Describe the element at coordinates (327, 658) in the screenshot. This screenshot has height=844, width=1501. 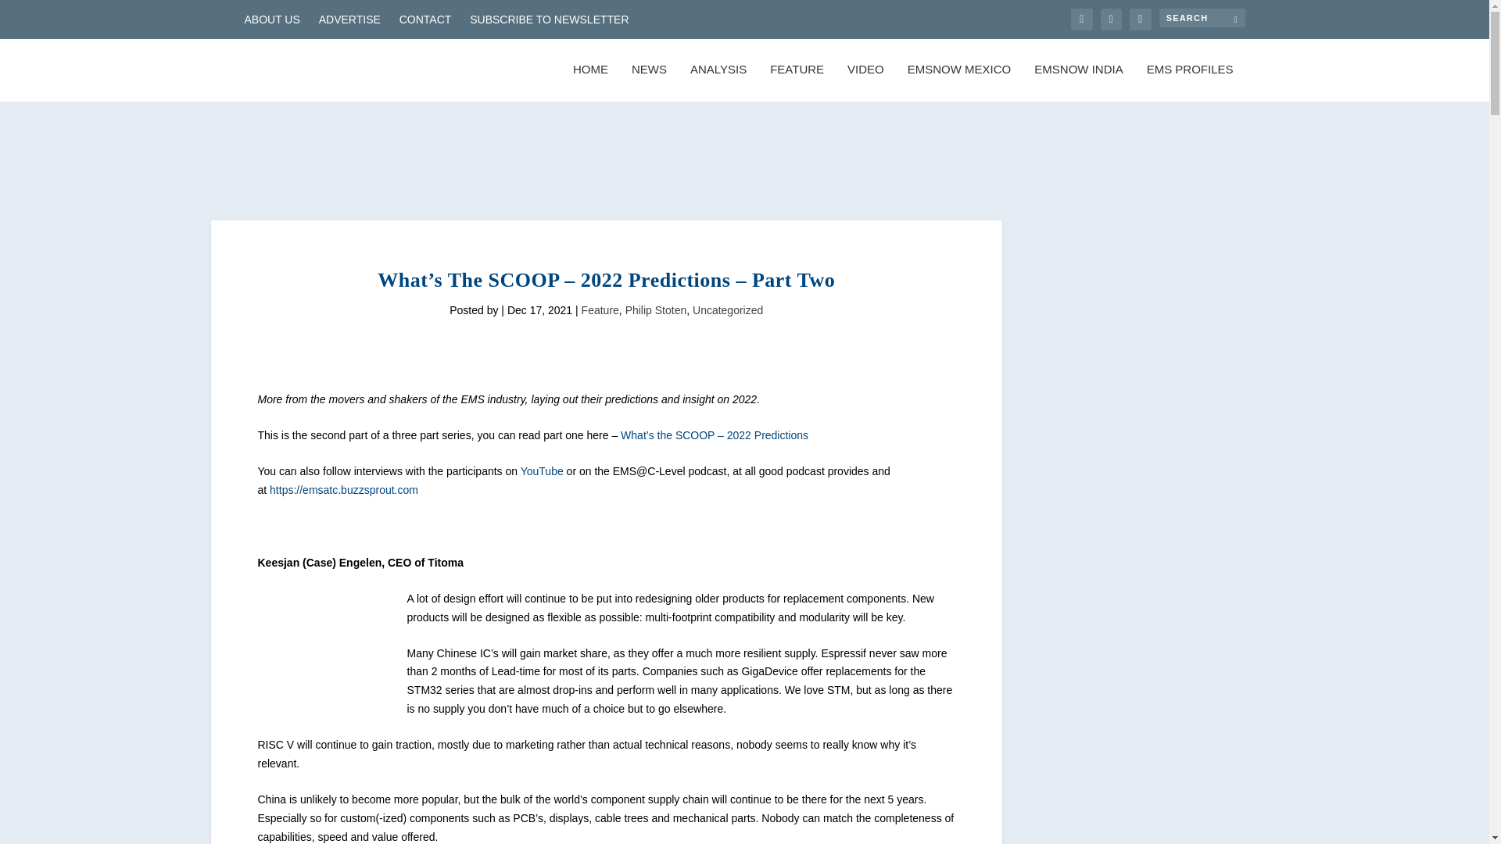
I see `CaseEngelen` at that location.